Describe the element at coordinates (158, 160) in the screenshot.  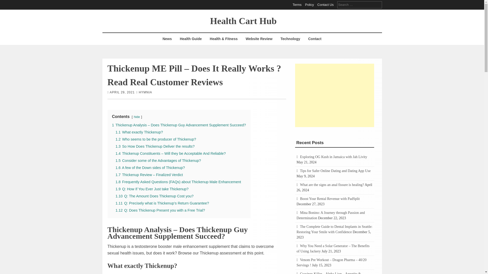
I see `1.5 Consider some of the Advantages of Thickenup?` at that location.